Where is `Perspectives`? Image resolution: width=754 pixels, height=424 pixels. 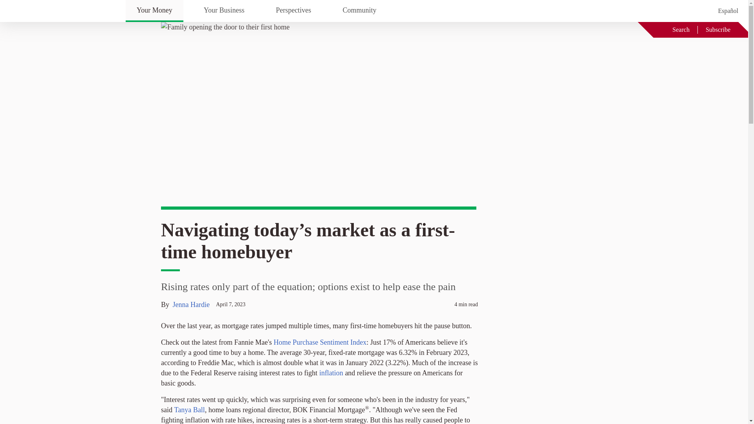 Perspectives is located at coordinates (293, 11).